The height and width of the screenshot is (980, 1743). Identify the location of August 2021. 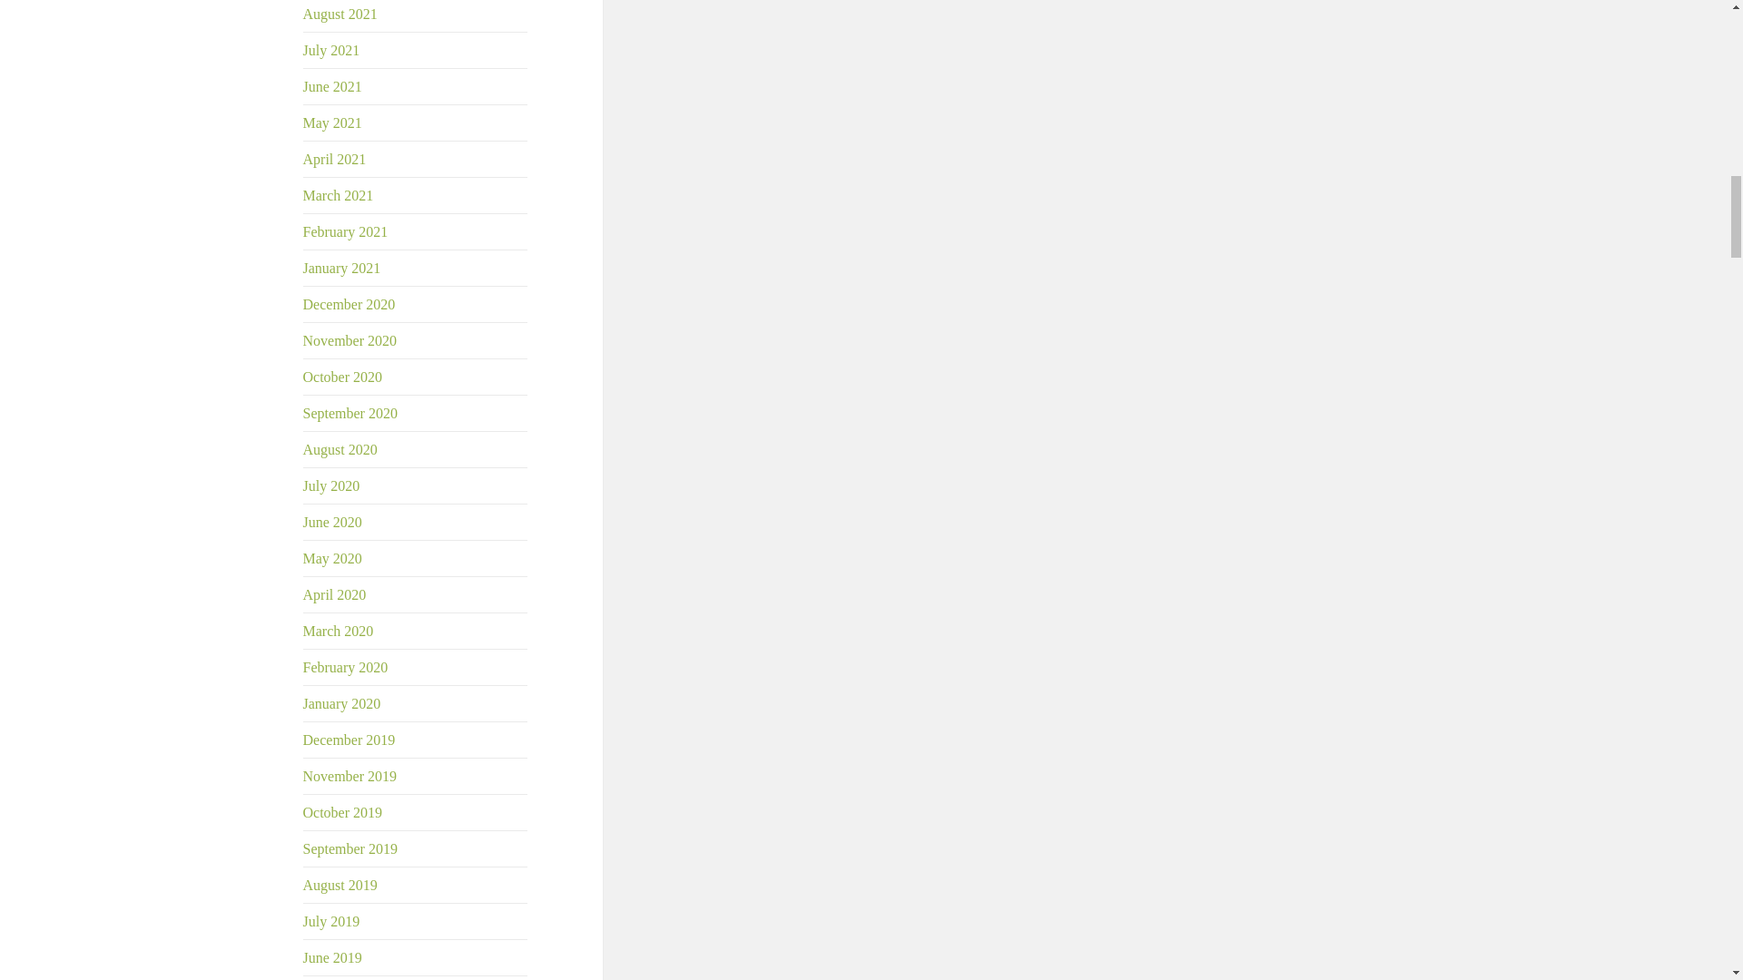
(340, 13).